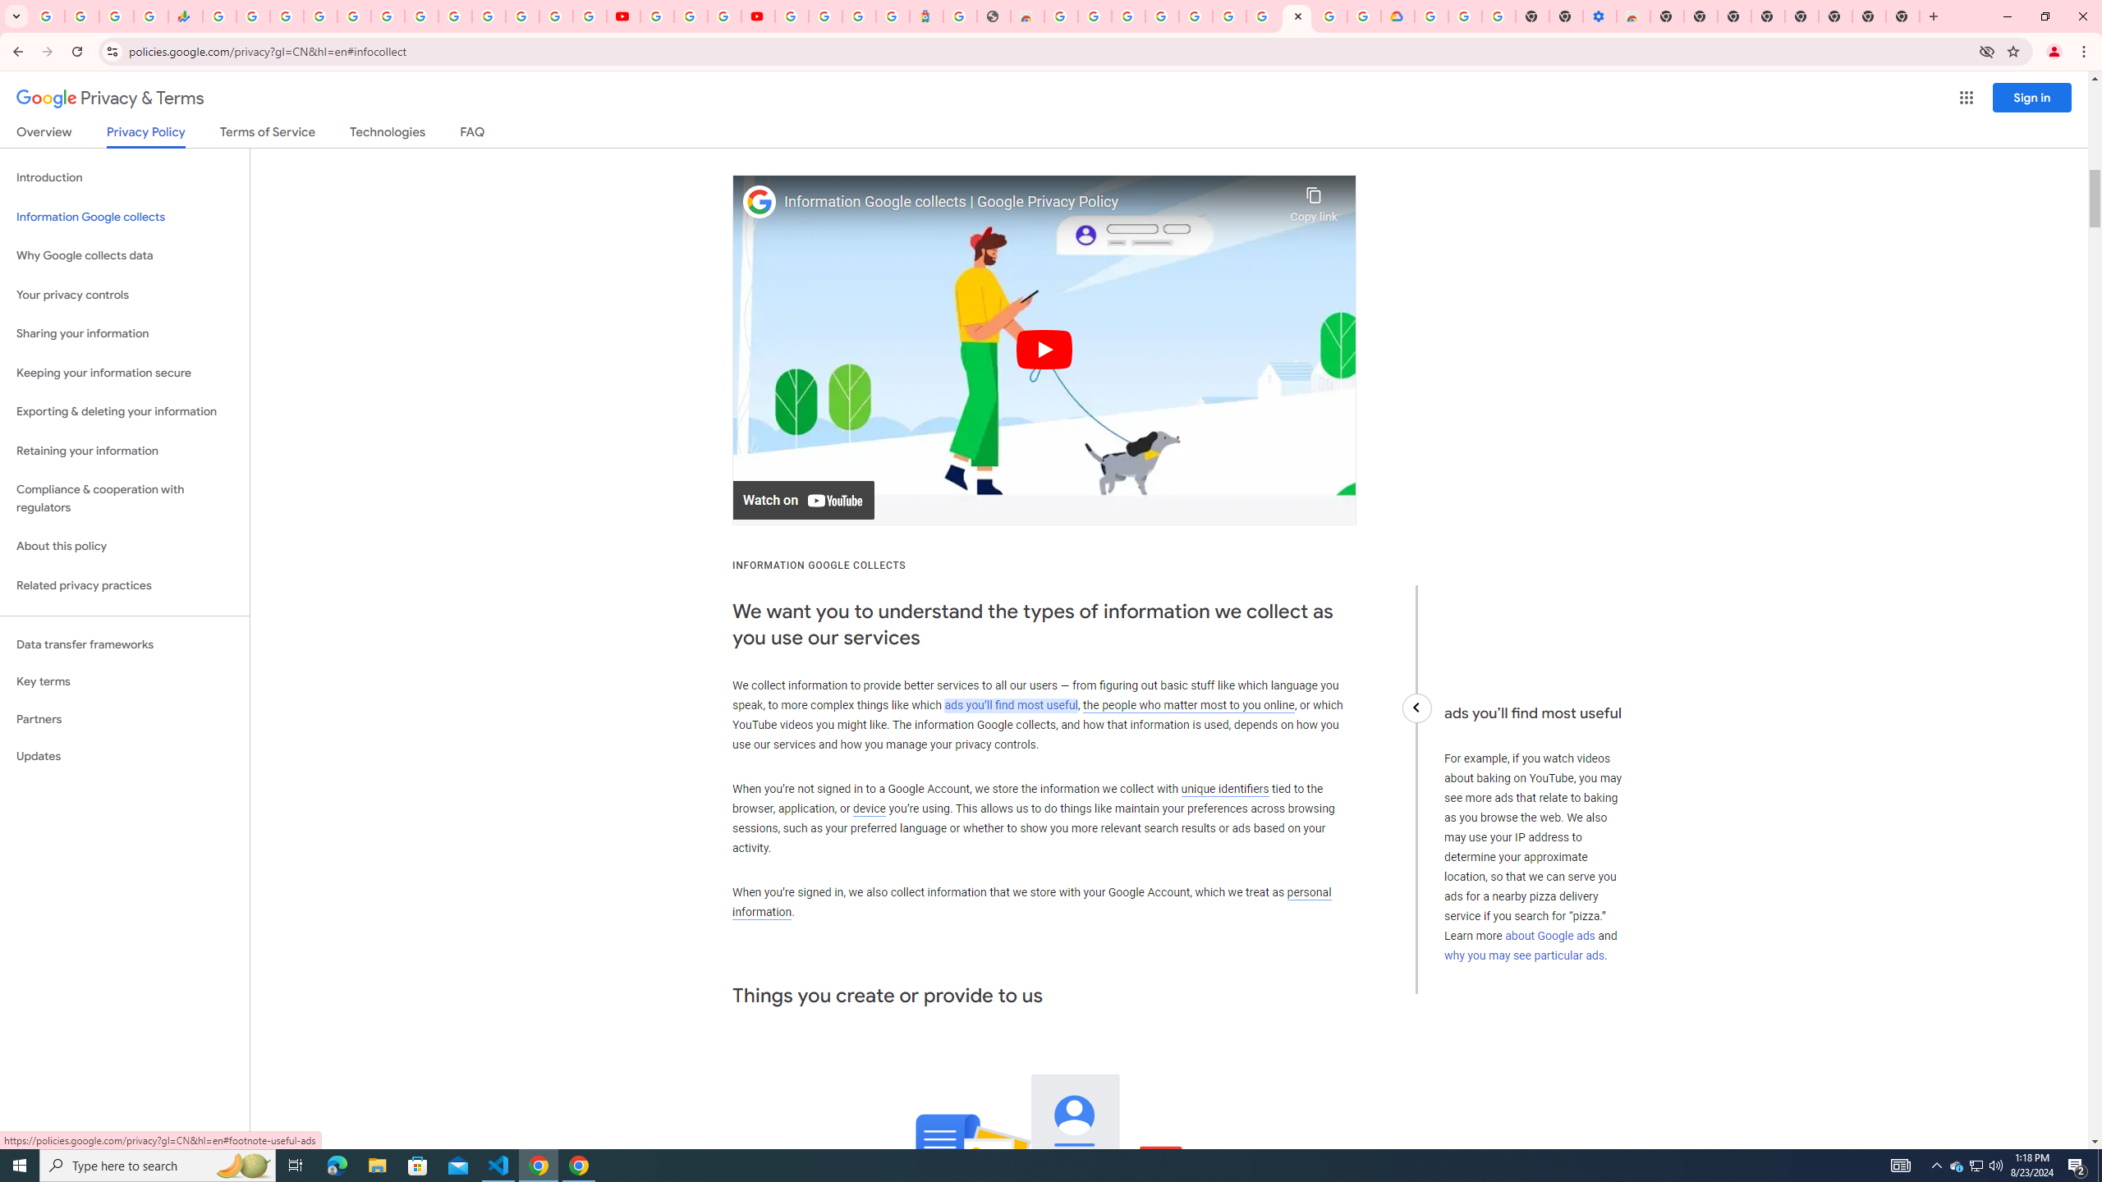  I want to click on Exporting & deleting your information, so click(125, 412).